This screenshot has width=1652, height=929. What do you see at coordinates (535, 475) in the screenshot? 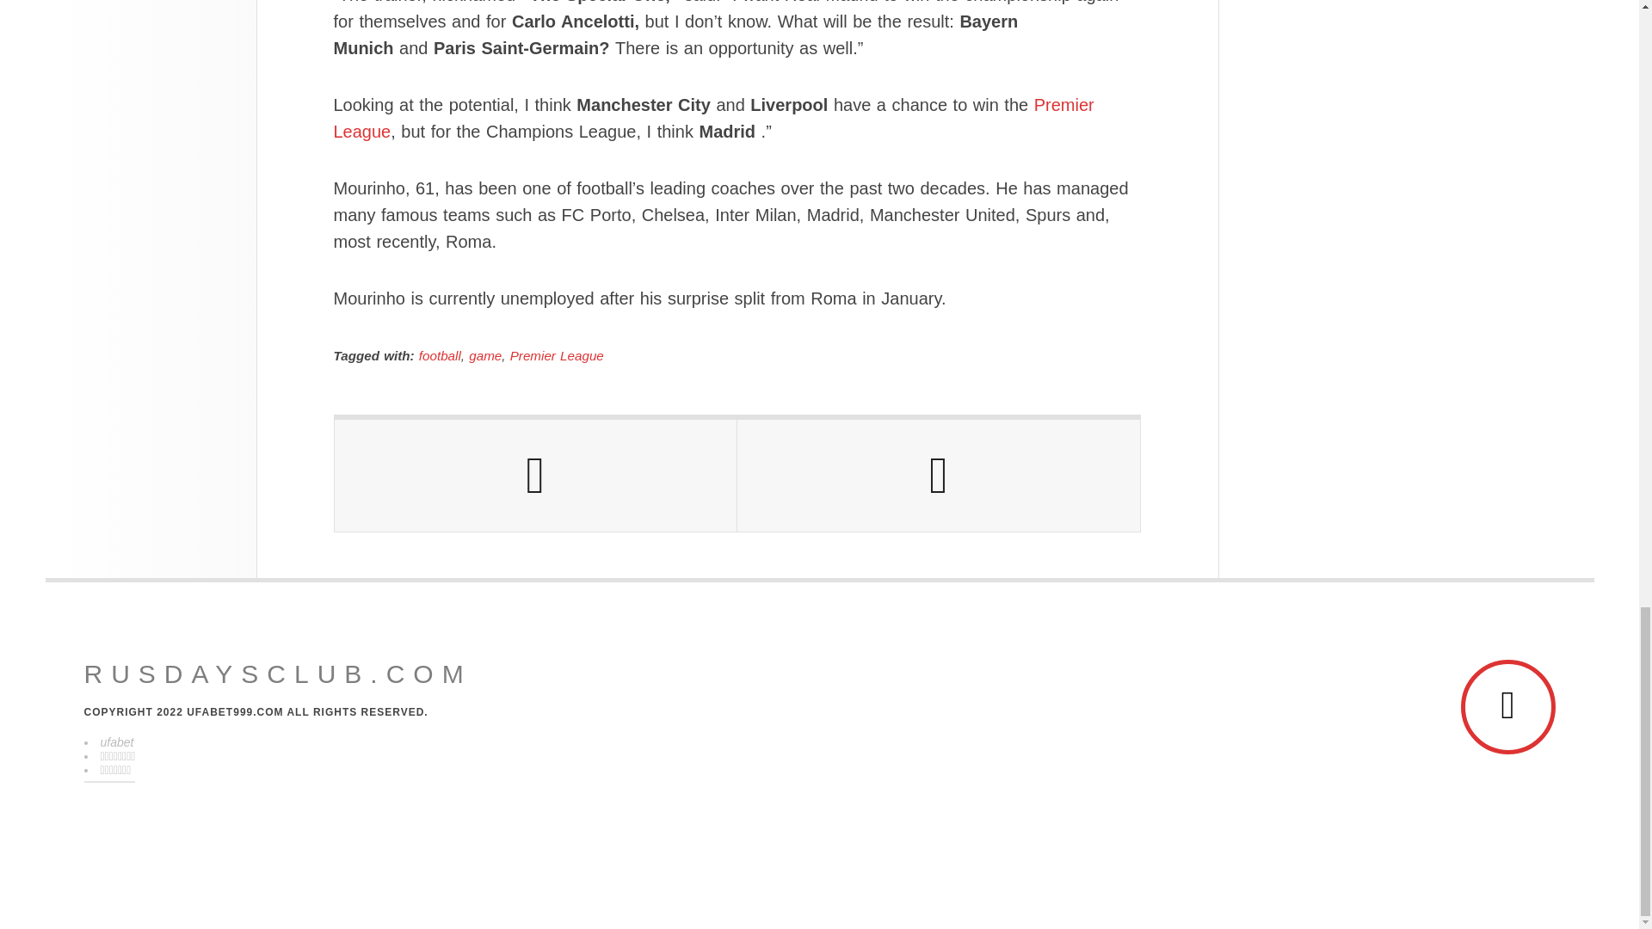
I see `Previous Post` at bounding box center [535, 475].